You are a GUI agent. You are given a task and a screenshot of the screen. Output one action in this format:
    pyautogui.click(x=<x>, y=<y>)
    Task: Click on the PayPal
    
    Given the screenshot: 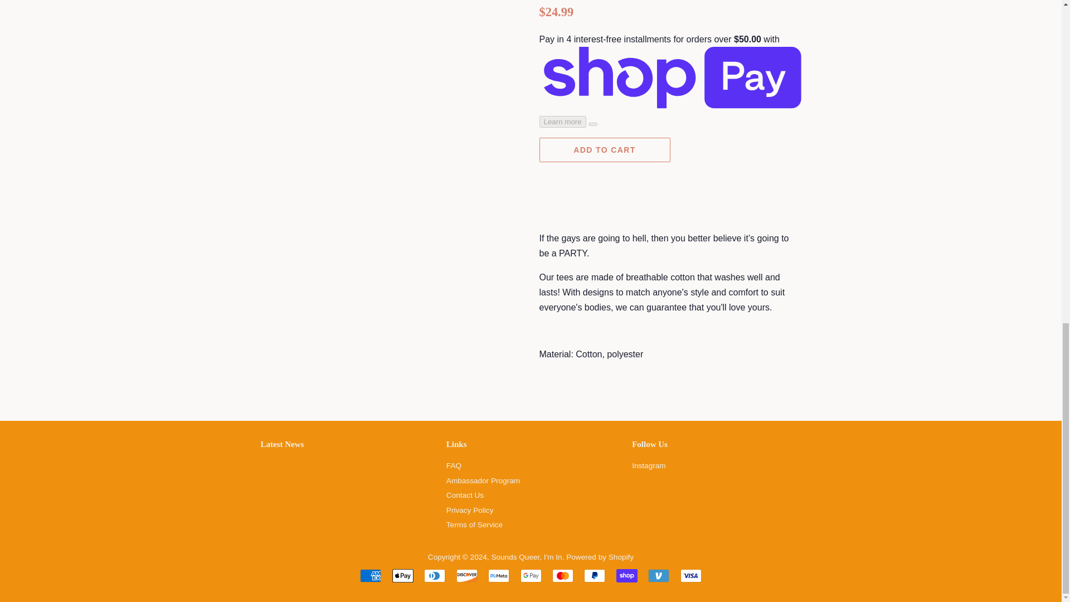 What is the action you would take?
    pyautogui.click(x=595, y=575)
    